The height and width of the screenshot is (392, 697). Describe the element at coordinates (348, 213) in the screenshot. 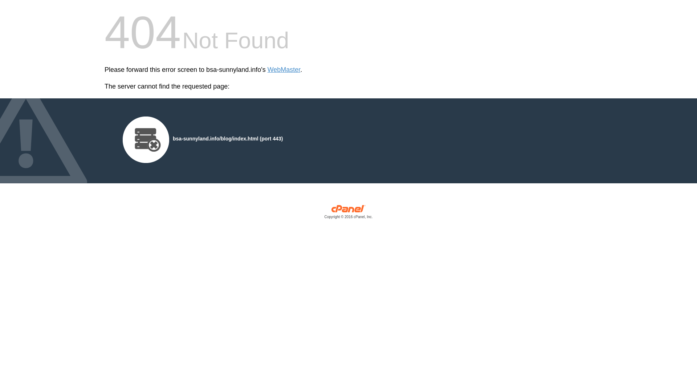

I see `cPanel, Inc.` at that location.